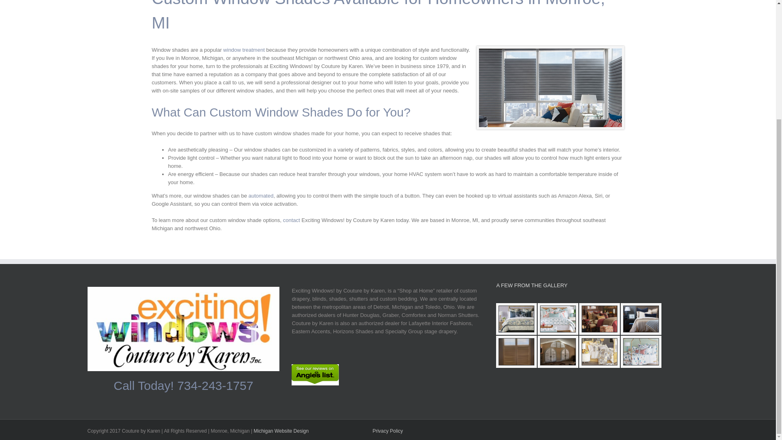  Describe the element at coordinates (641, 319) in the screenshot. I see `1324-MEDIUM` at that location.